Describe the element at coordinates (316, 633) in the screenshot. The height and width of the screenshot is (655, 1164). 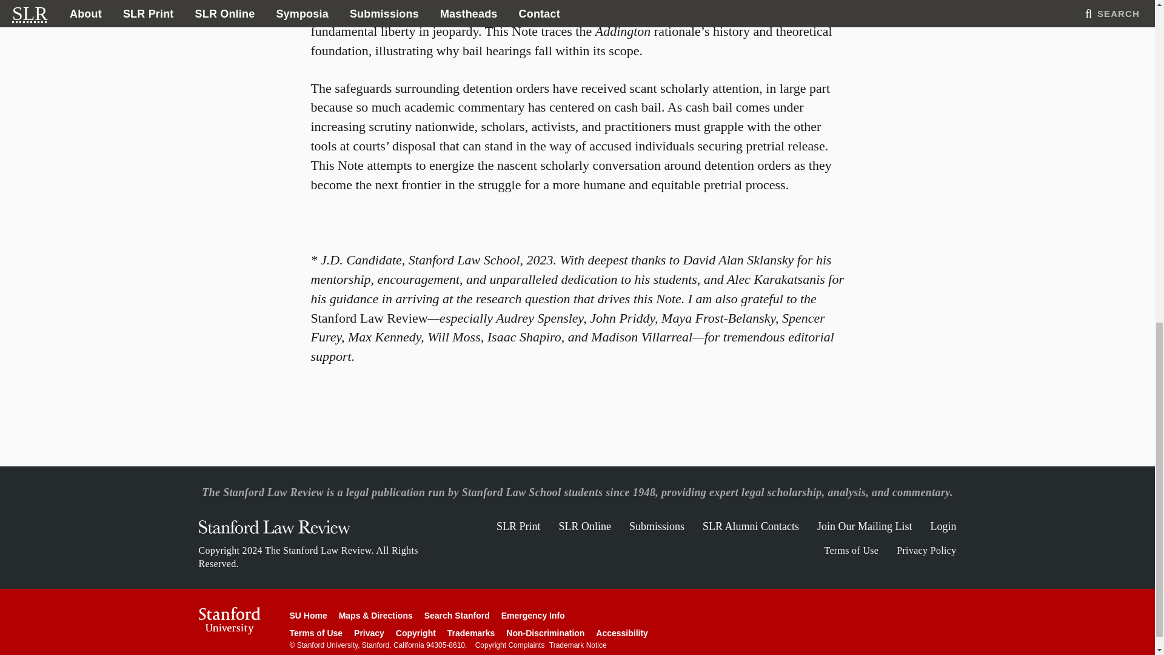
I see `Terms of Use` at that location.